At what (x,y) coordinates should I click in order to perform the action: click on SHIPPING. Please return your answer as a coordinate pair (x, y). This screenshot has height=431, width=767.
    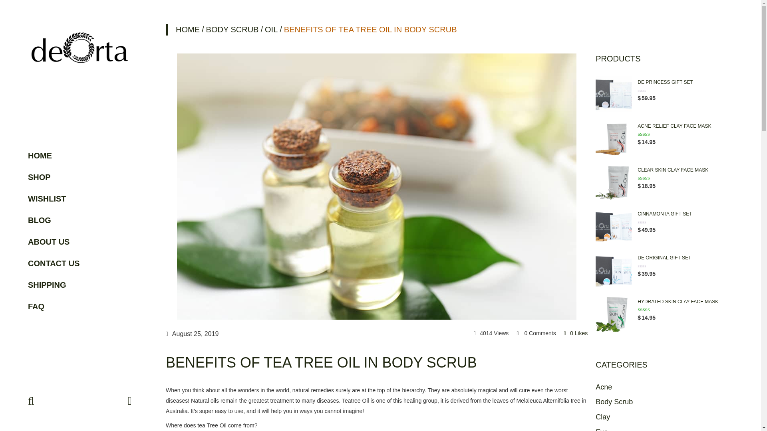
    Looking at the image, I should click on (80, 284).